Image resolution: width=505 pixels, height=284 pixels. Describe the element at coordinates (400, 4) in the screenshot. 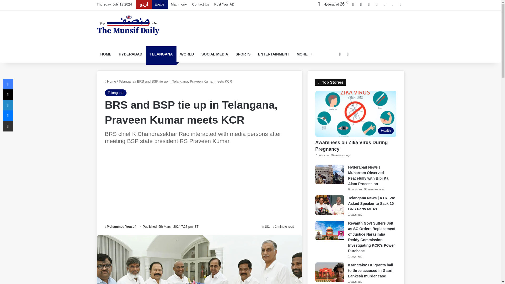

I see `RSS` at that location.